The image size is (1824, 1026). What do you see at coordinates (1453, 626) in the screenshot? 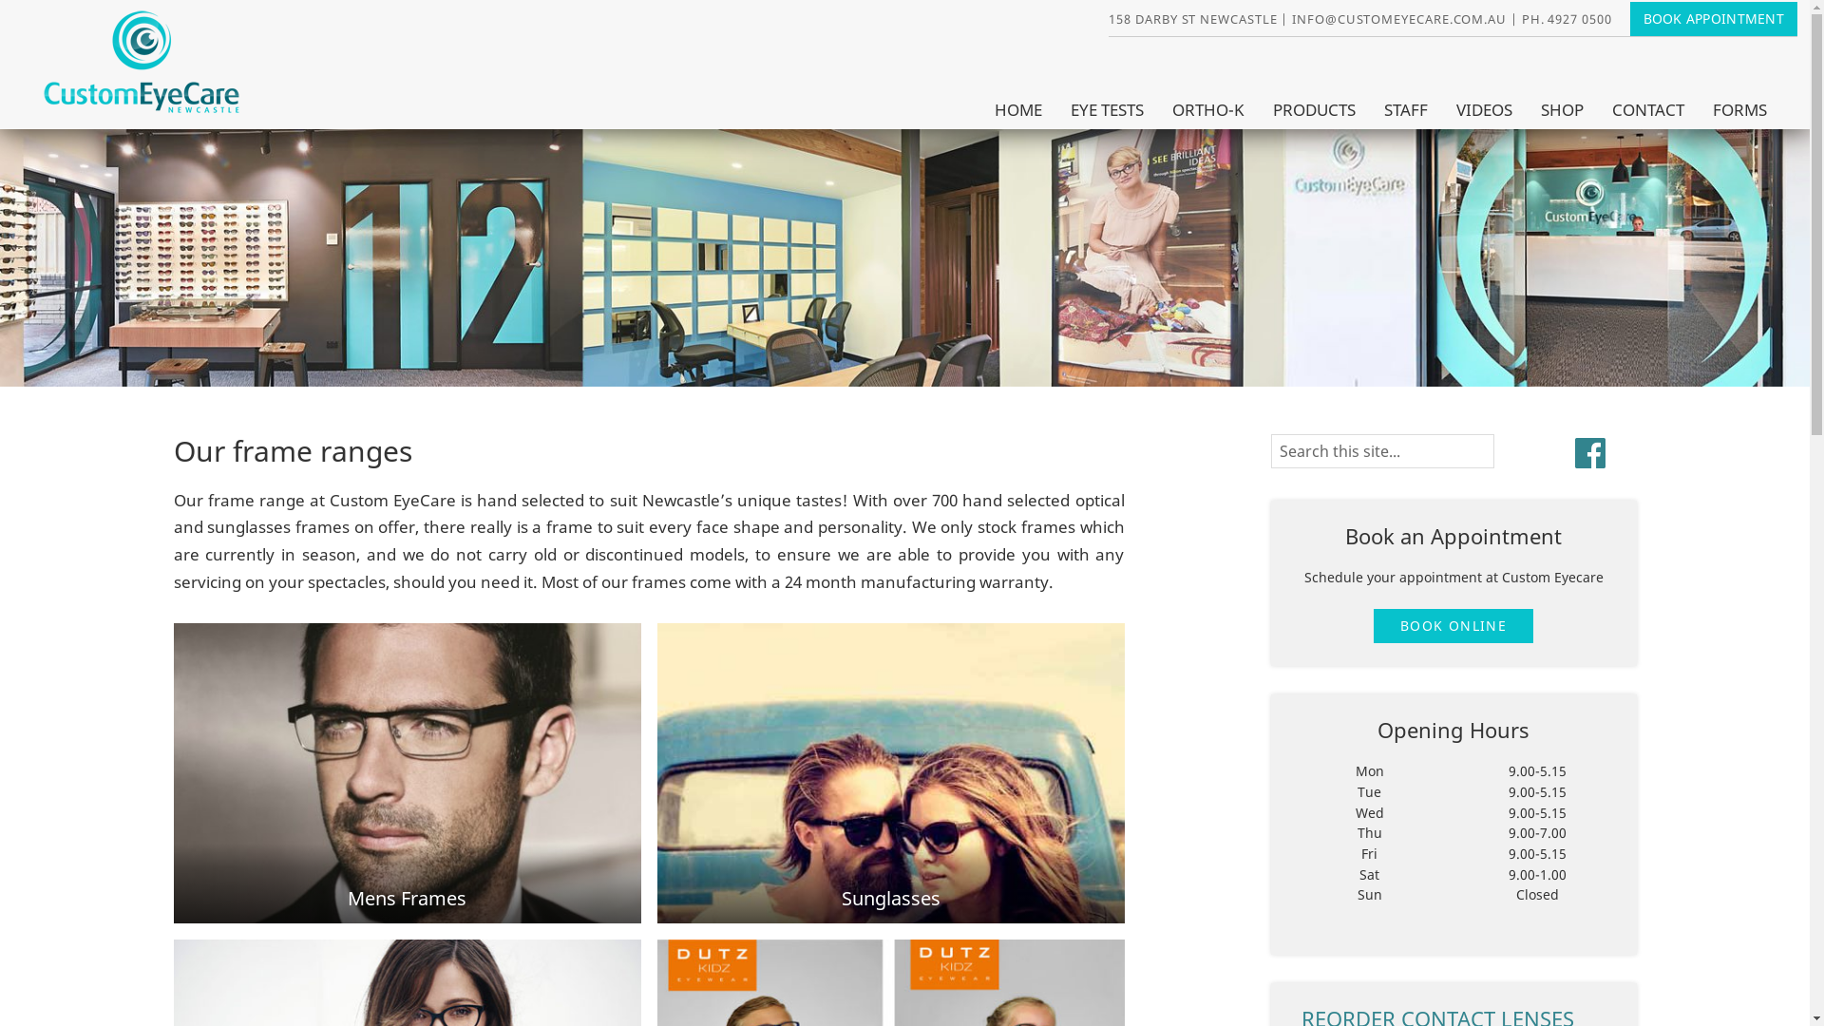
I see `BOOK ONLINE` at bounding box center [1453, 626].